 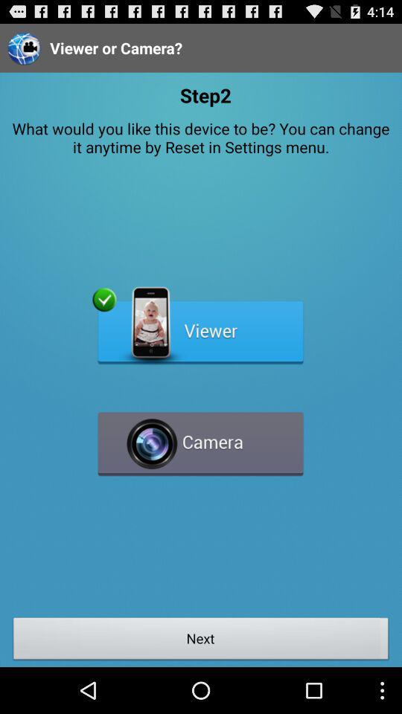 What do you see at coordinates (201, 437) in the screenshot?
I see `open icon above the next` at bounding box center [201, 437].